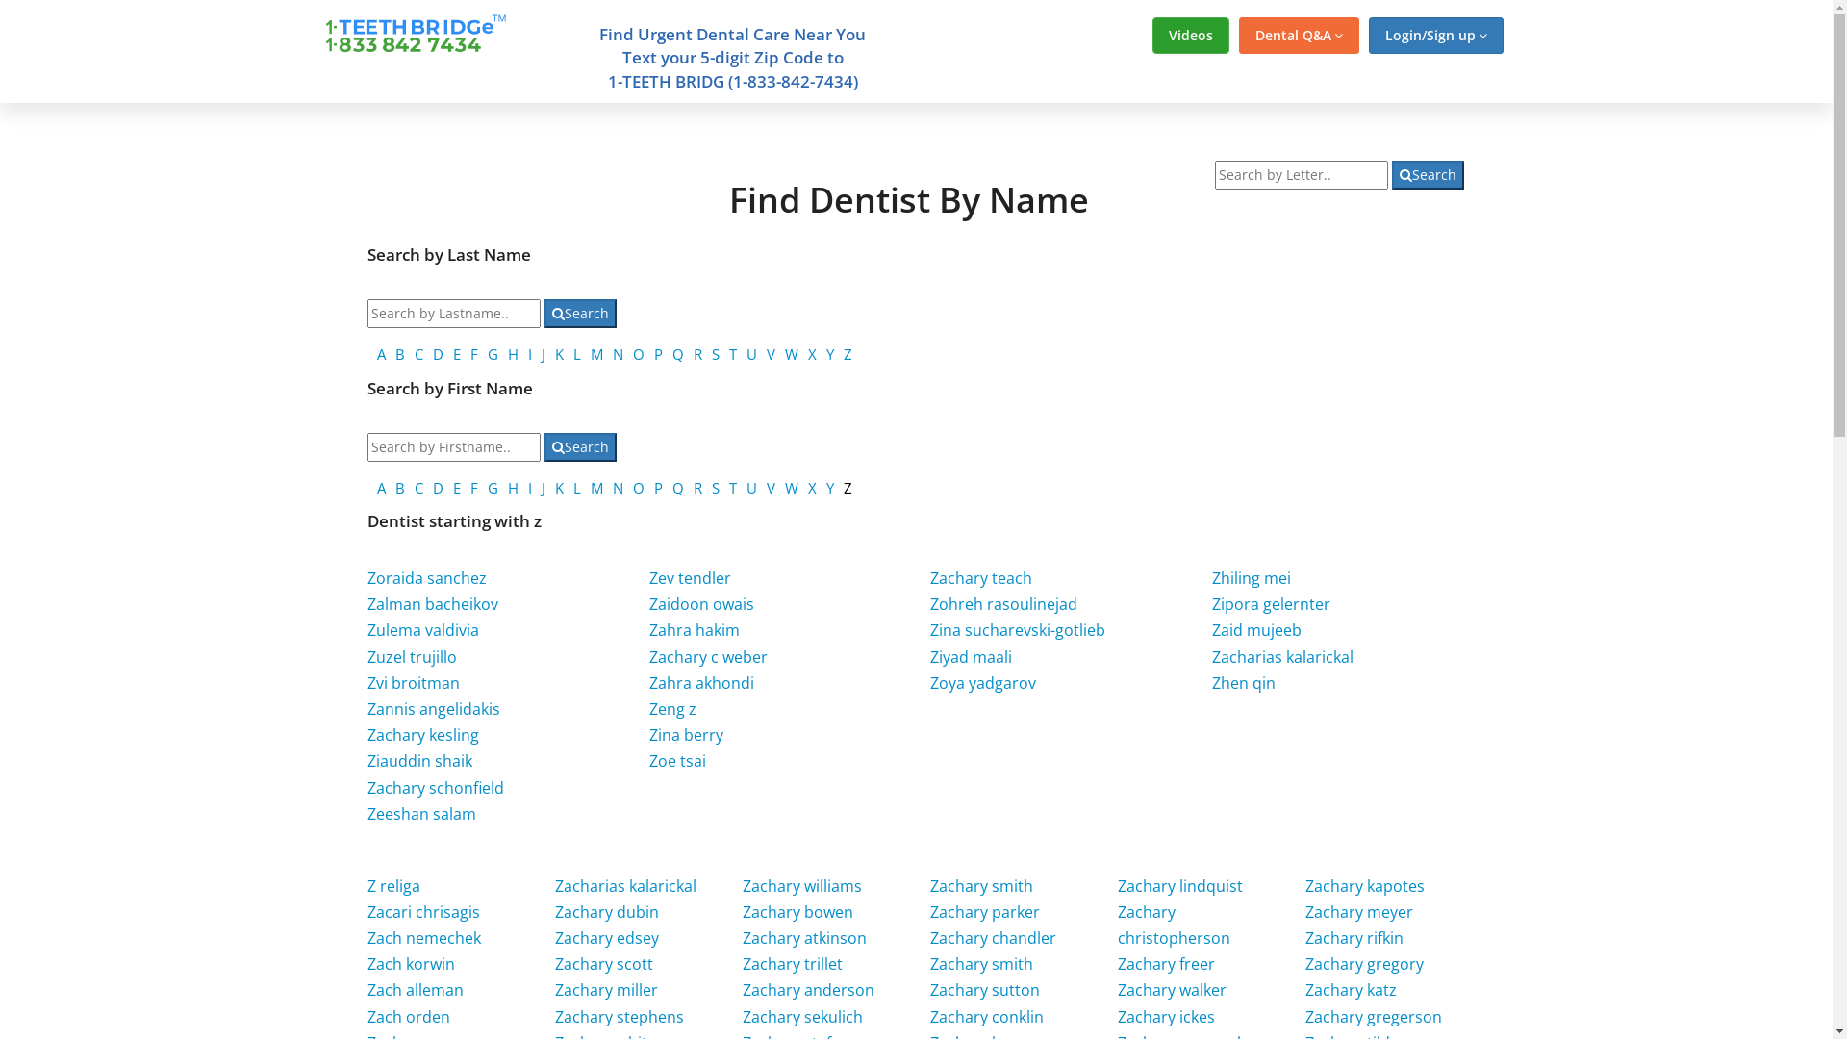 This screenshot has height=1039, width=1847. What do you see at coordinates (1299, 36) in the screenshot?
I see `Dental Q&A` at bounding box center [1299, 36].